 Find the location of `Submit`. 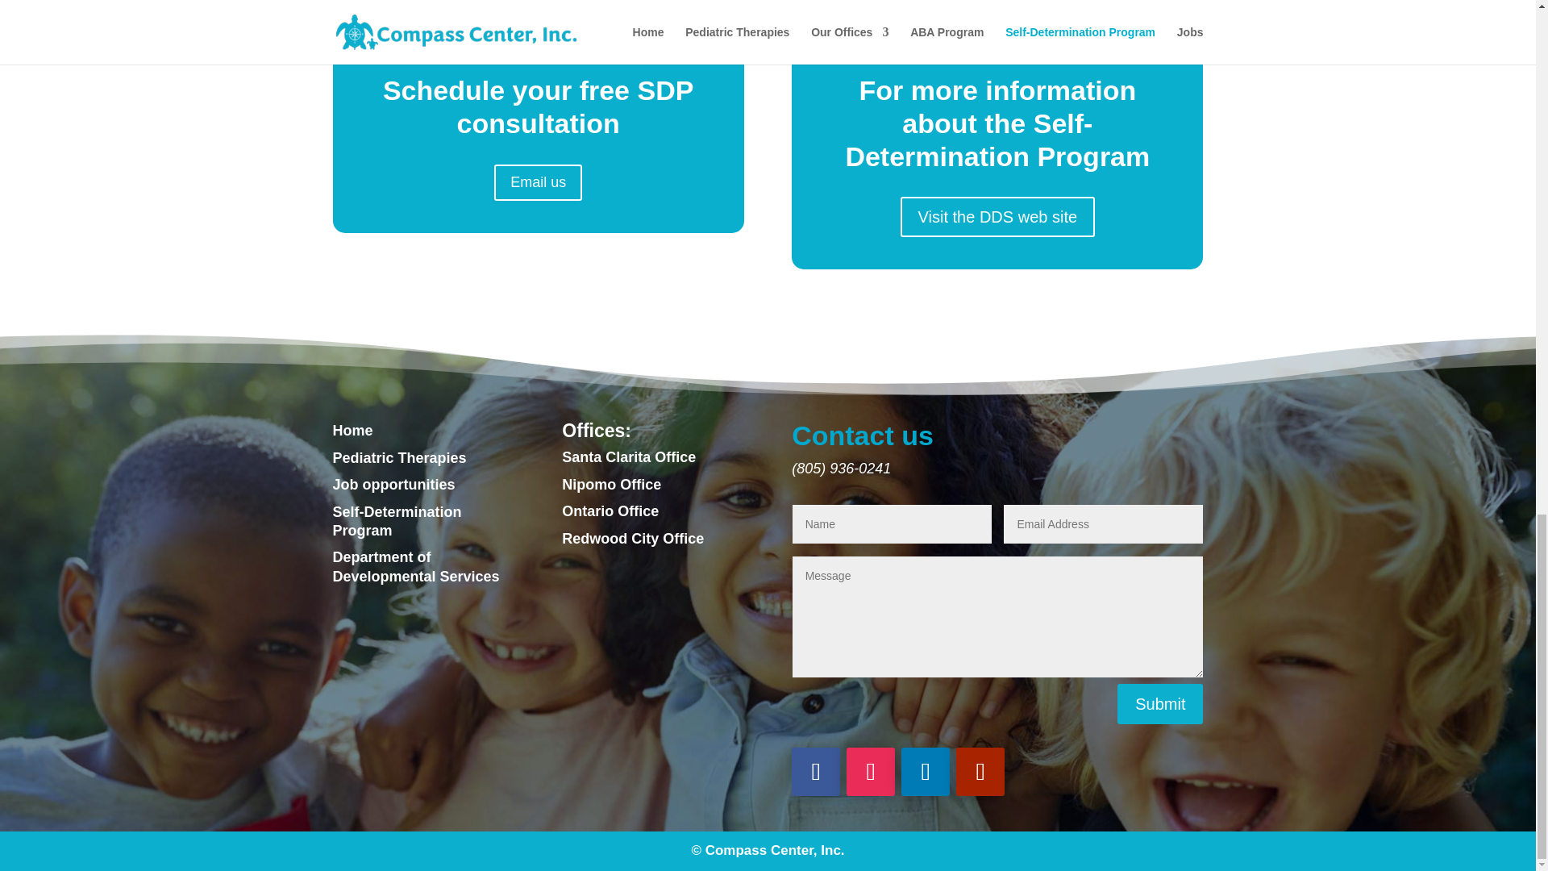

Submit is located at coordinates (1159, 703).